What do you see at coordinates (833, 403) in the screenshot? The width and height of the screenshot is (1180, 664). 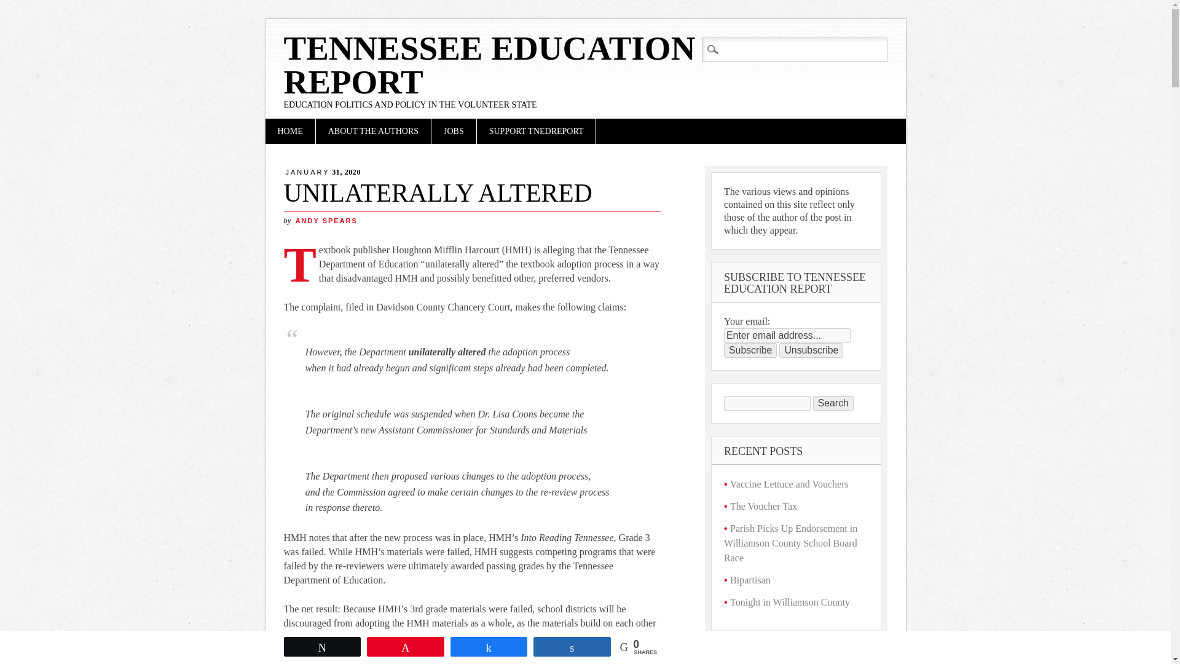 I see `Search` at bounding box center [833, 403].